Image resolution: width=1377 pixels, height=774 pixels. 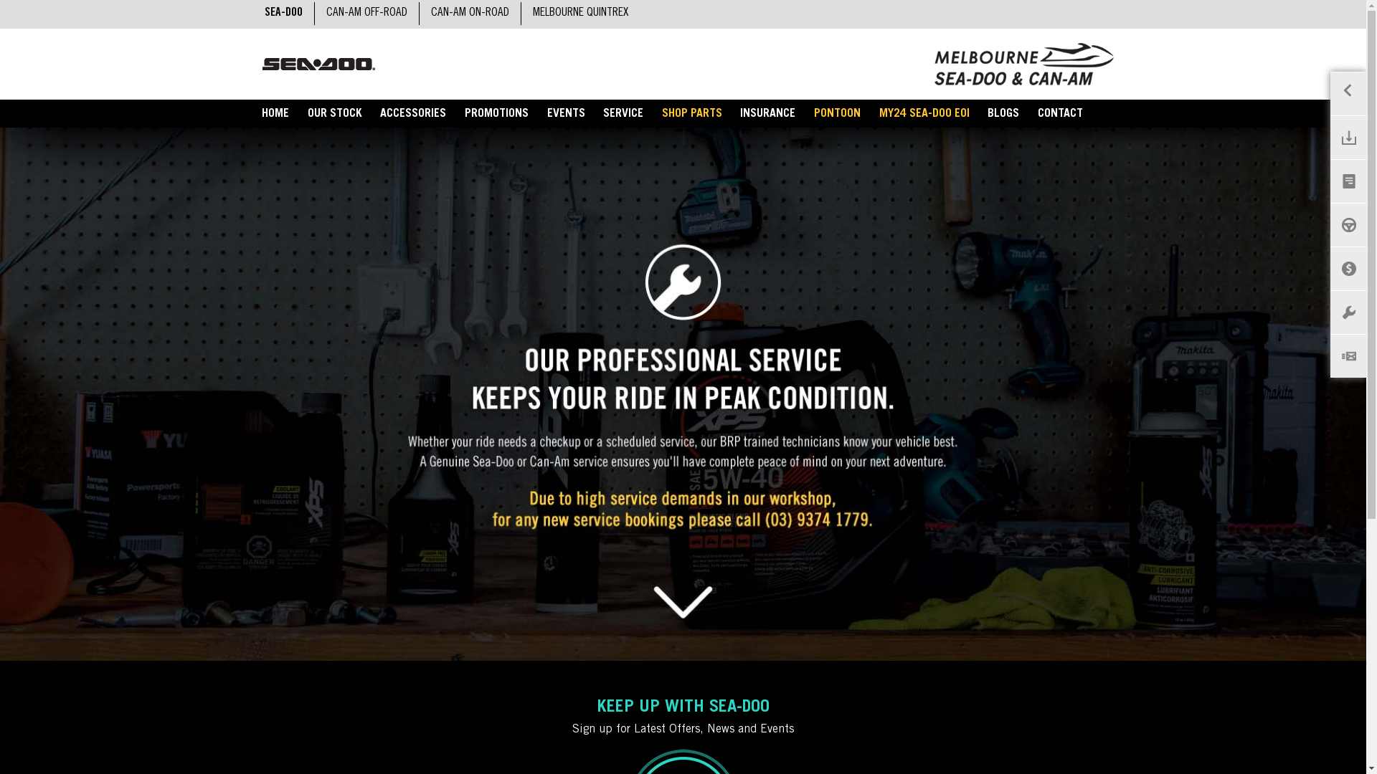 I want to click on SEA-DOO, so click(x=283, y=13).